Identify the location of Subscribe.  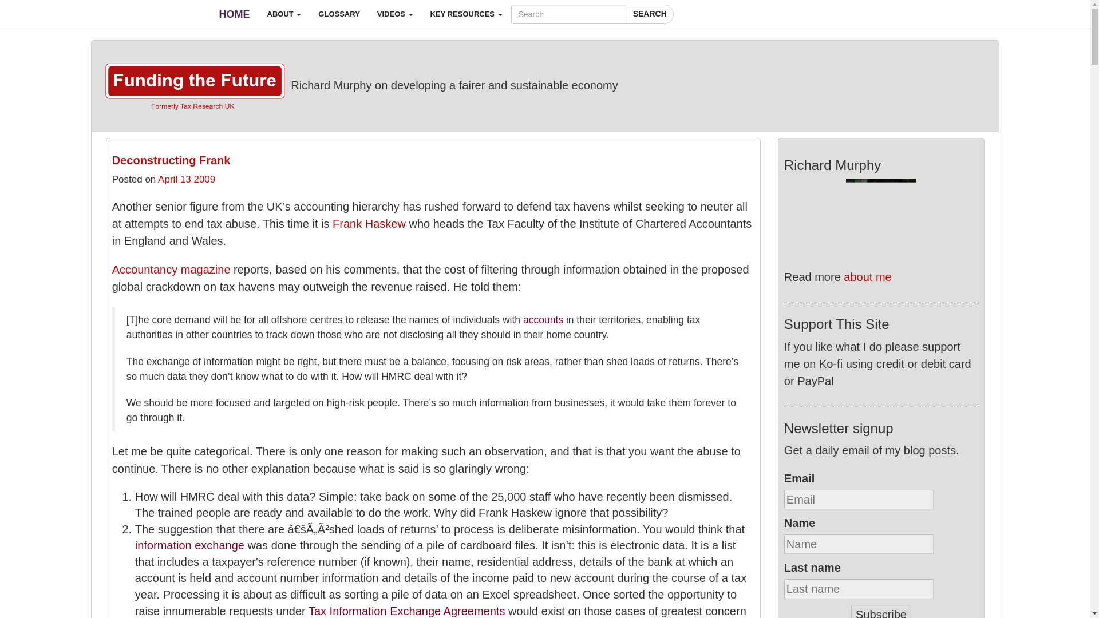
(880, 611).